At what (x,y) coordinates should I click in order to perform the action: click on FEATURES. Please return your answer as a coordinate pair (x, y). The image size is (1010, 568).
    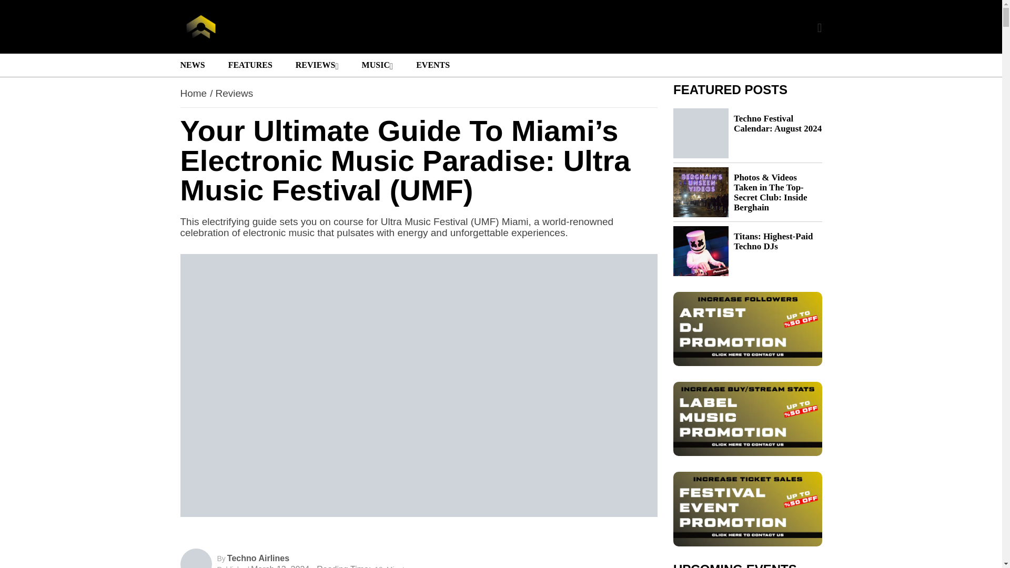
    Looking at the image, I should click on (250, 65).